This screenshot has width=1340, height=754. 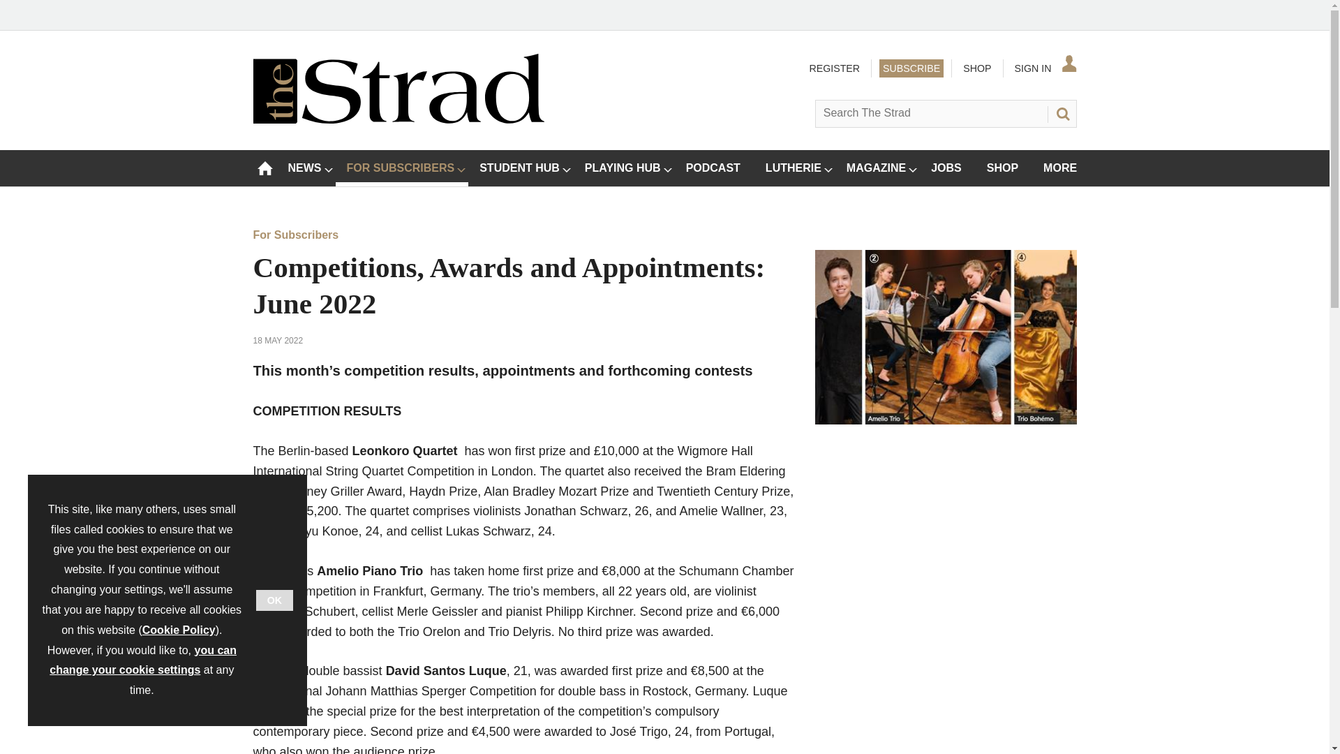 I want to click on you can change your cookie settings, so click(x=143, y=660).